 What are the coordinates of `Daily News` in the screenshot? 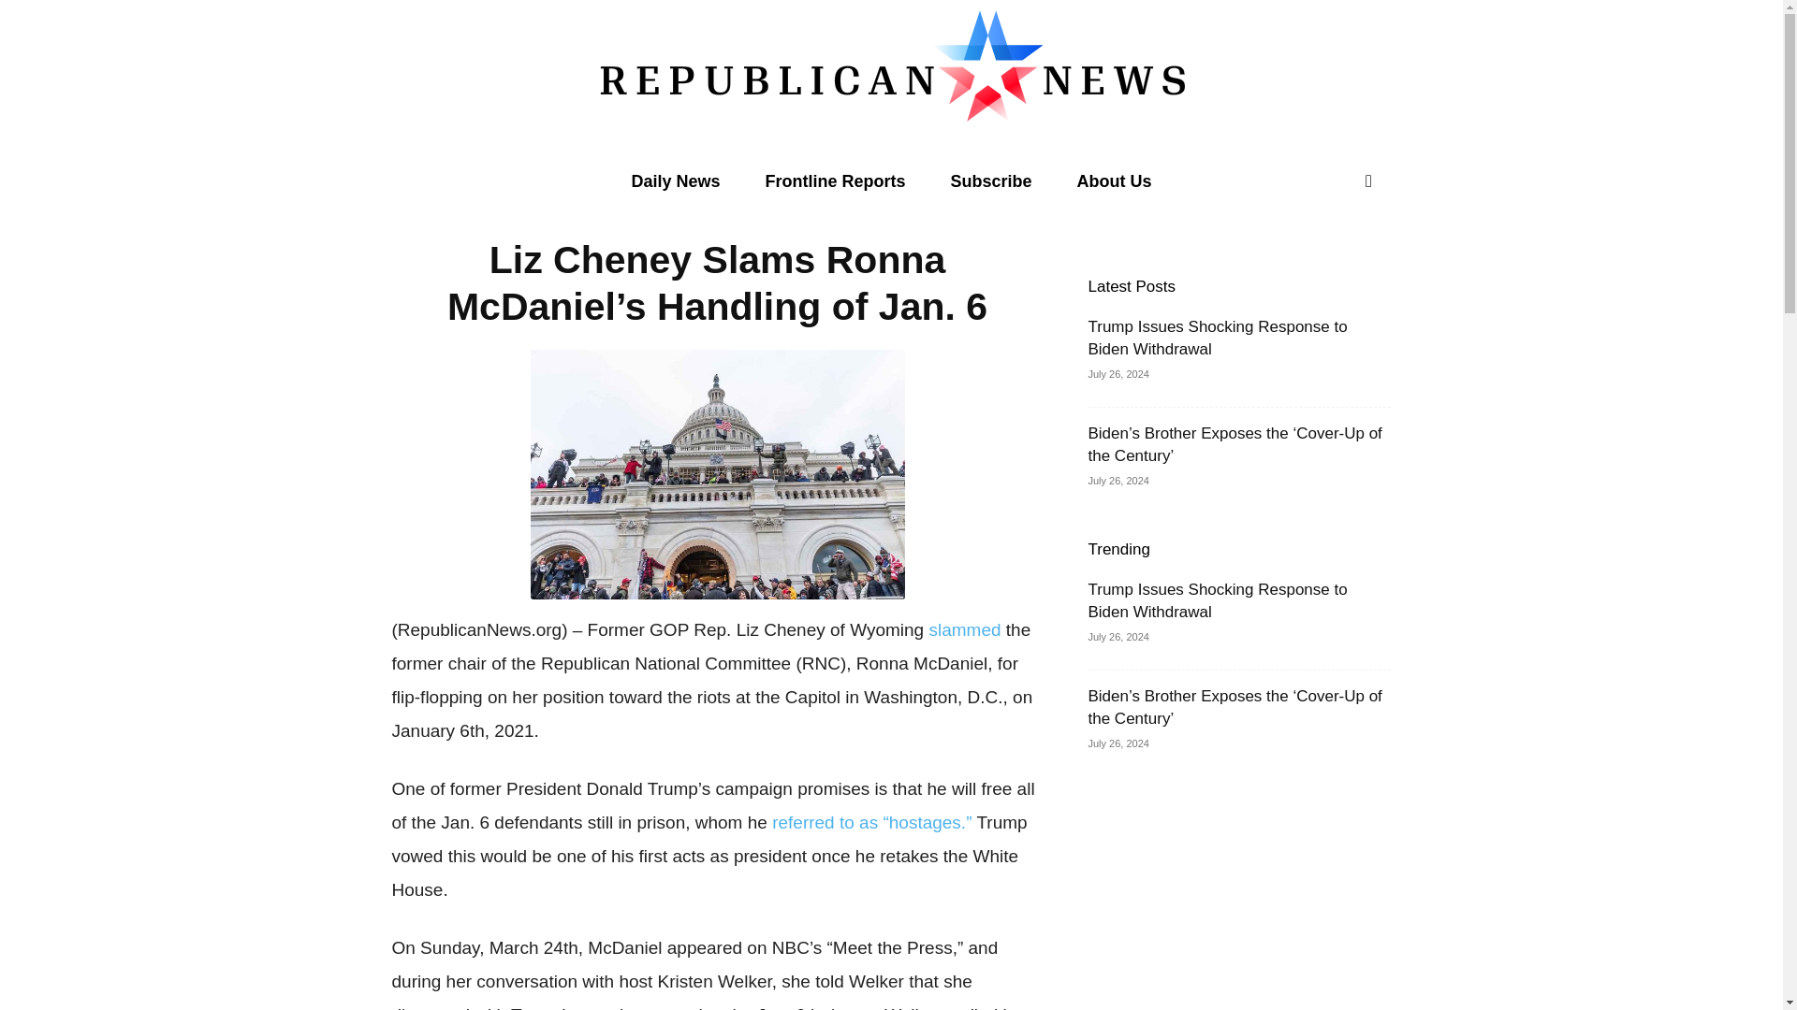 It's located at (675, 181).